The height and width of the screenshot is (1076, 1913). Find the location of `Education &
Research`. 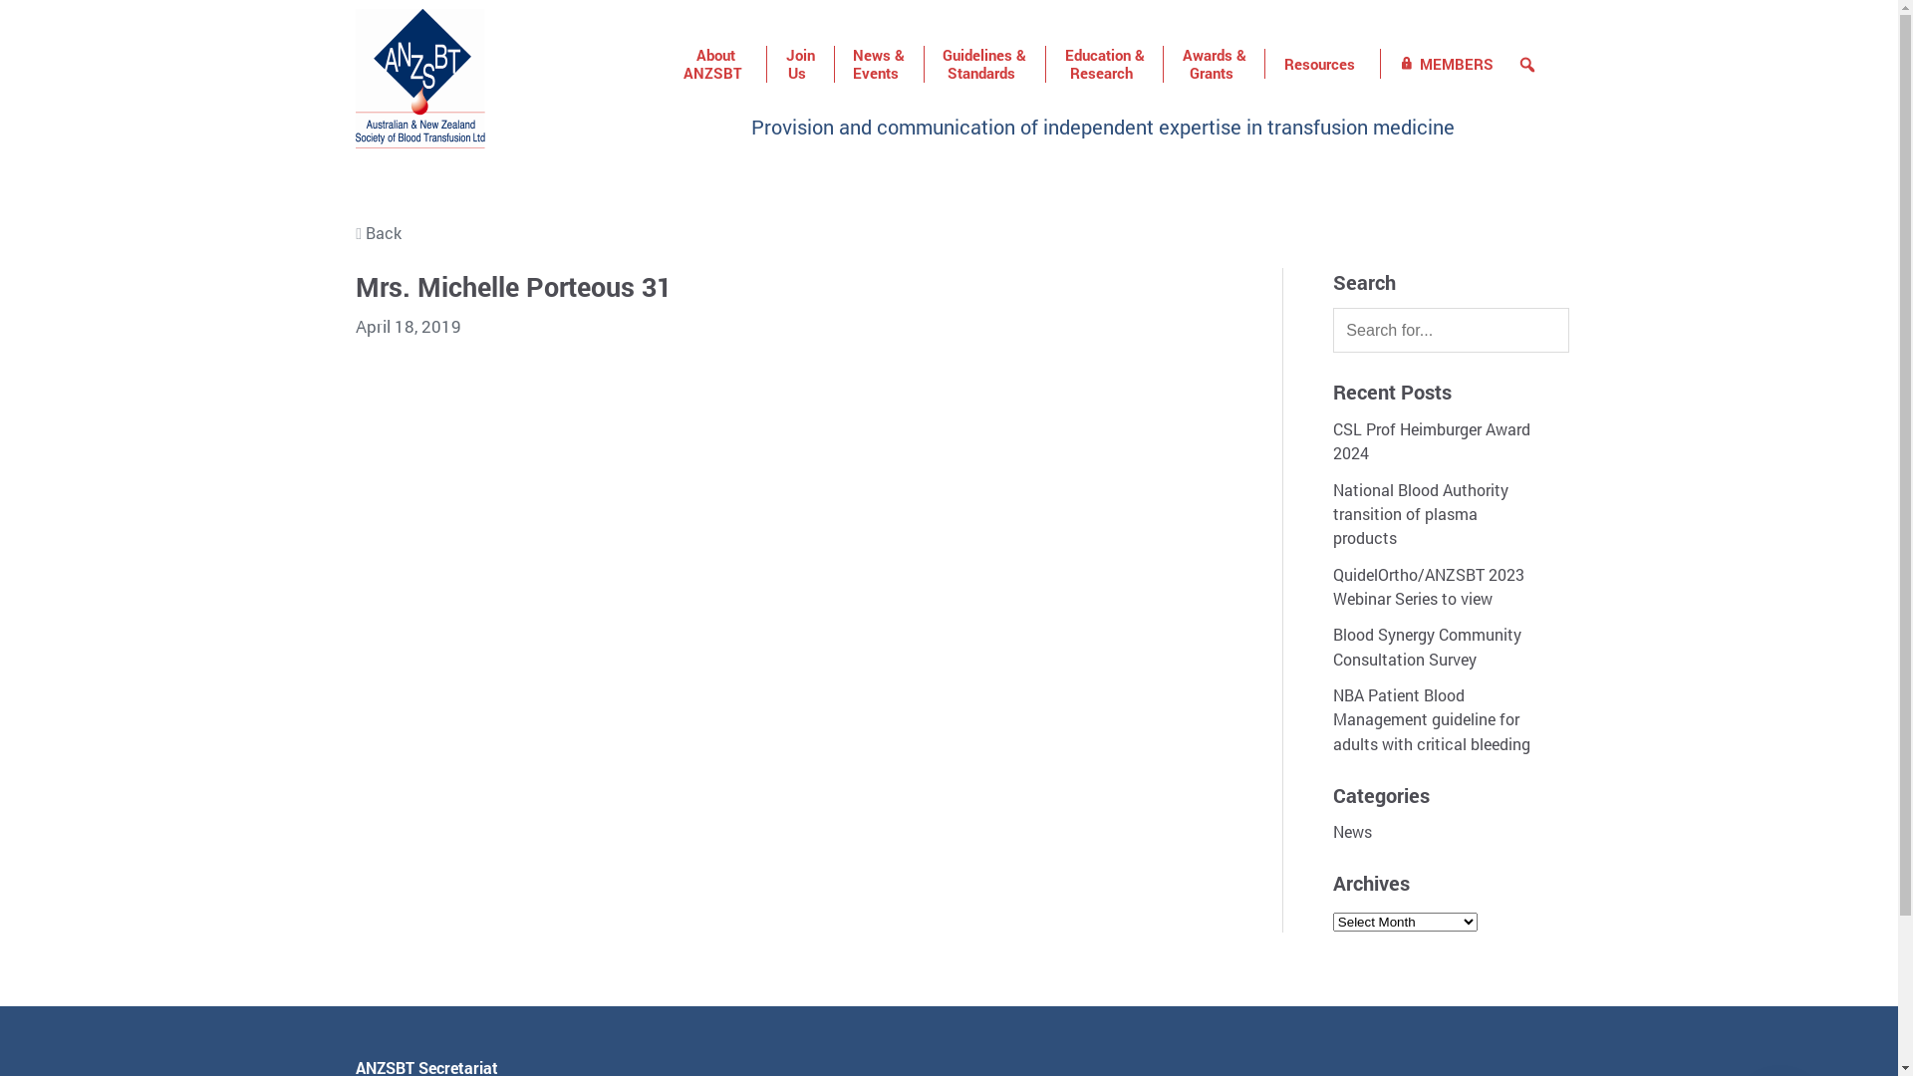

Education &
Research is located at coordinates (1104, 65).